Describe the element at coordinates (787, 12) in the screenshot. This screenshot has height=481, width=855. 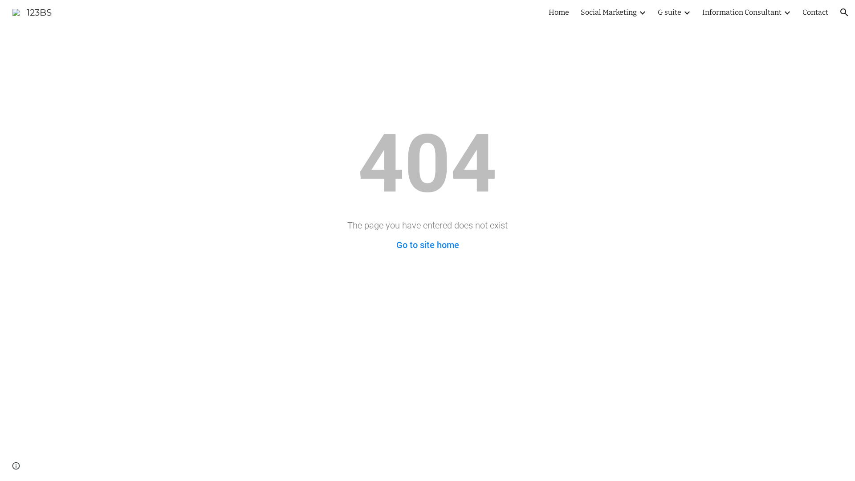
I see `Expand/Collapse` at that location.